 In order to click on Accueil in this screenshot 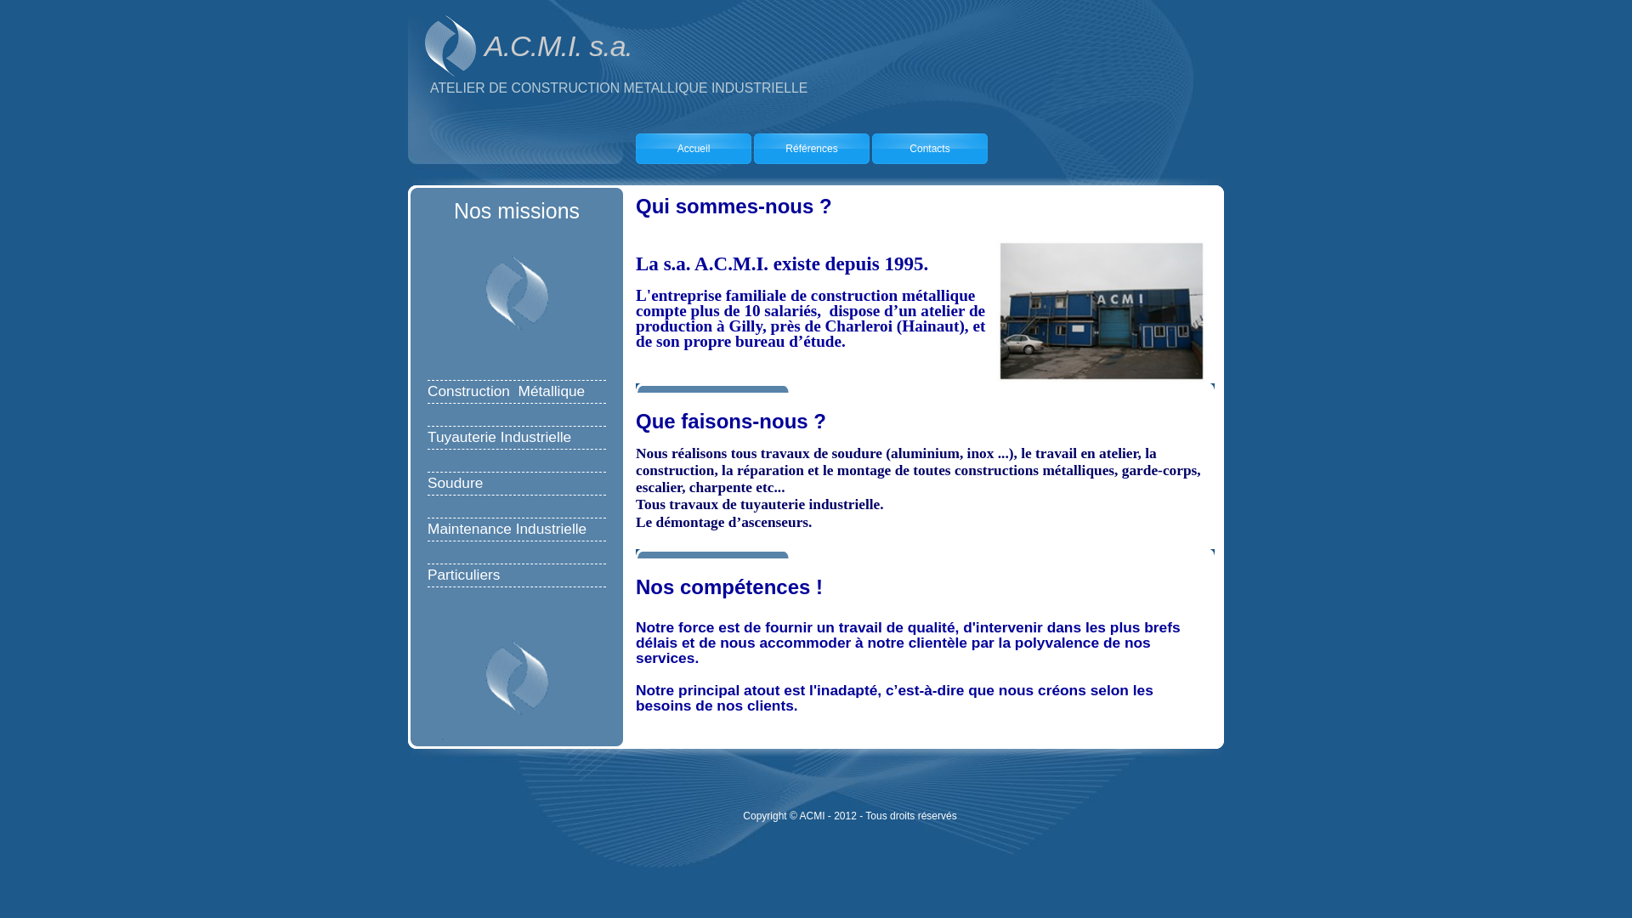, I will do `click(694, 149)`.